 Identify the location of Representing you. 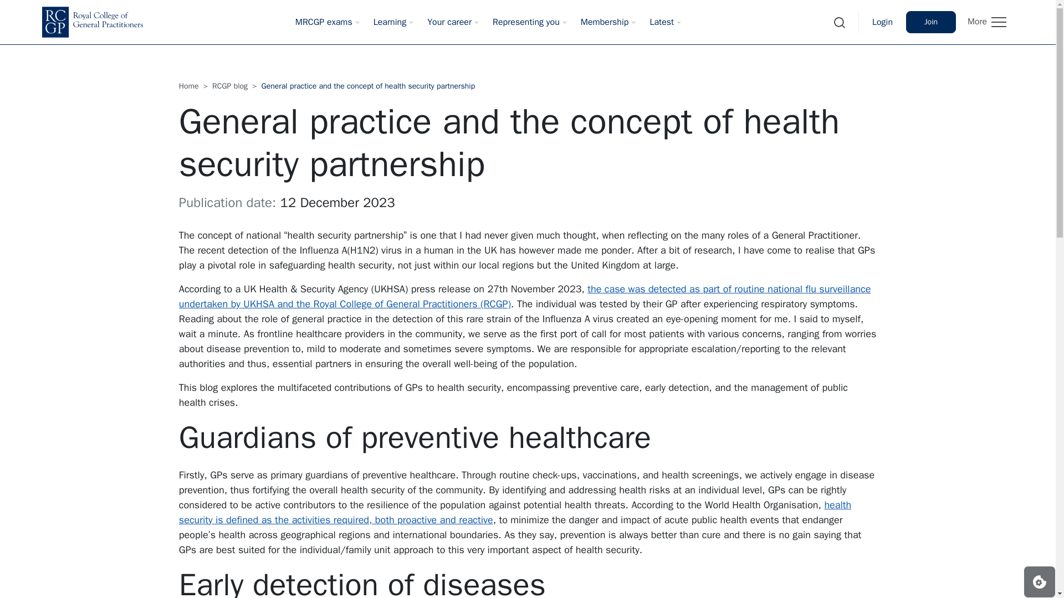
(526, 22).